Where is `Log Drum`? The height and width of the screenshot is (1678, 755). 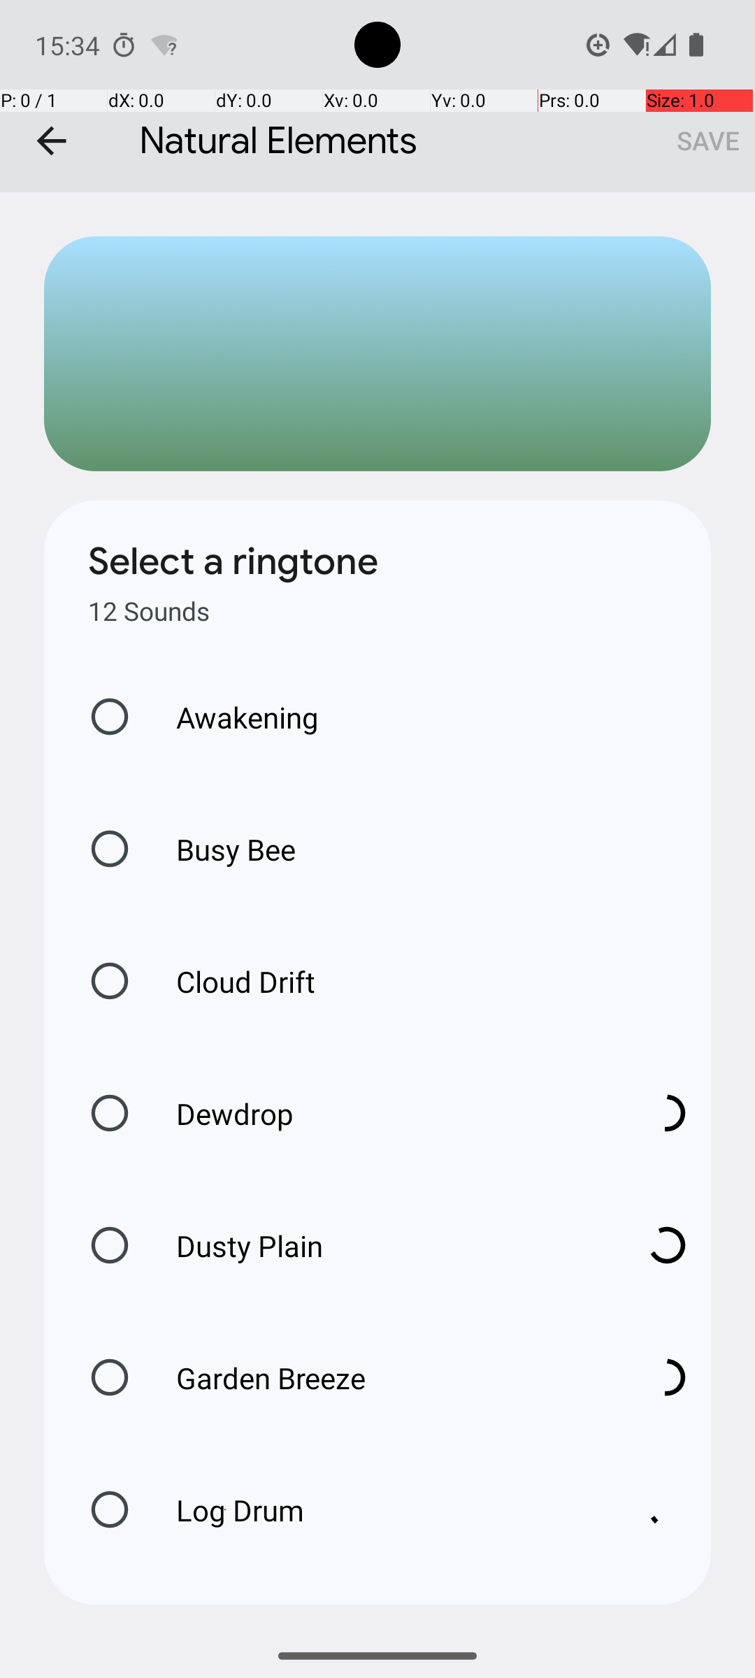 Log Drum is located at coordinates (384, 1510).